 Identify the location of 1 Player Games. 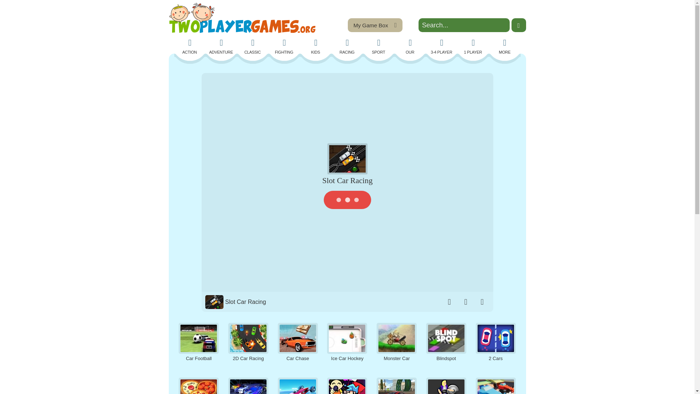
(473, 47).